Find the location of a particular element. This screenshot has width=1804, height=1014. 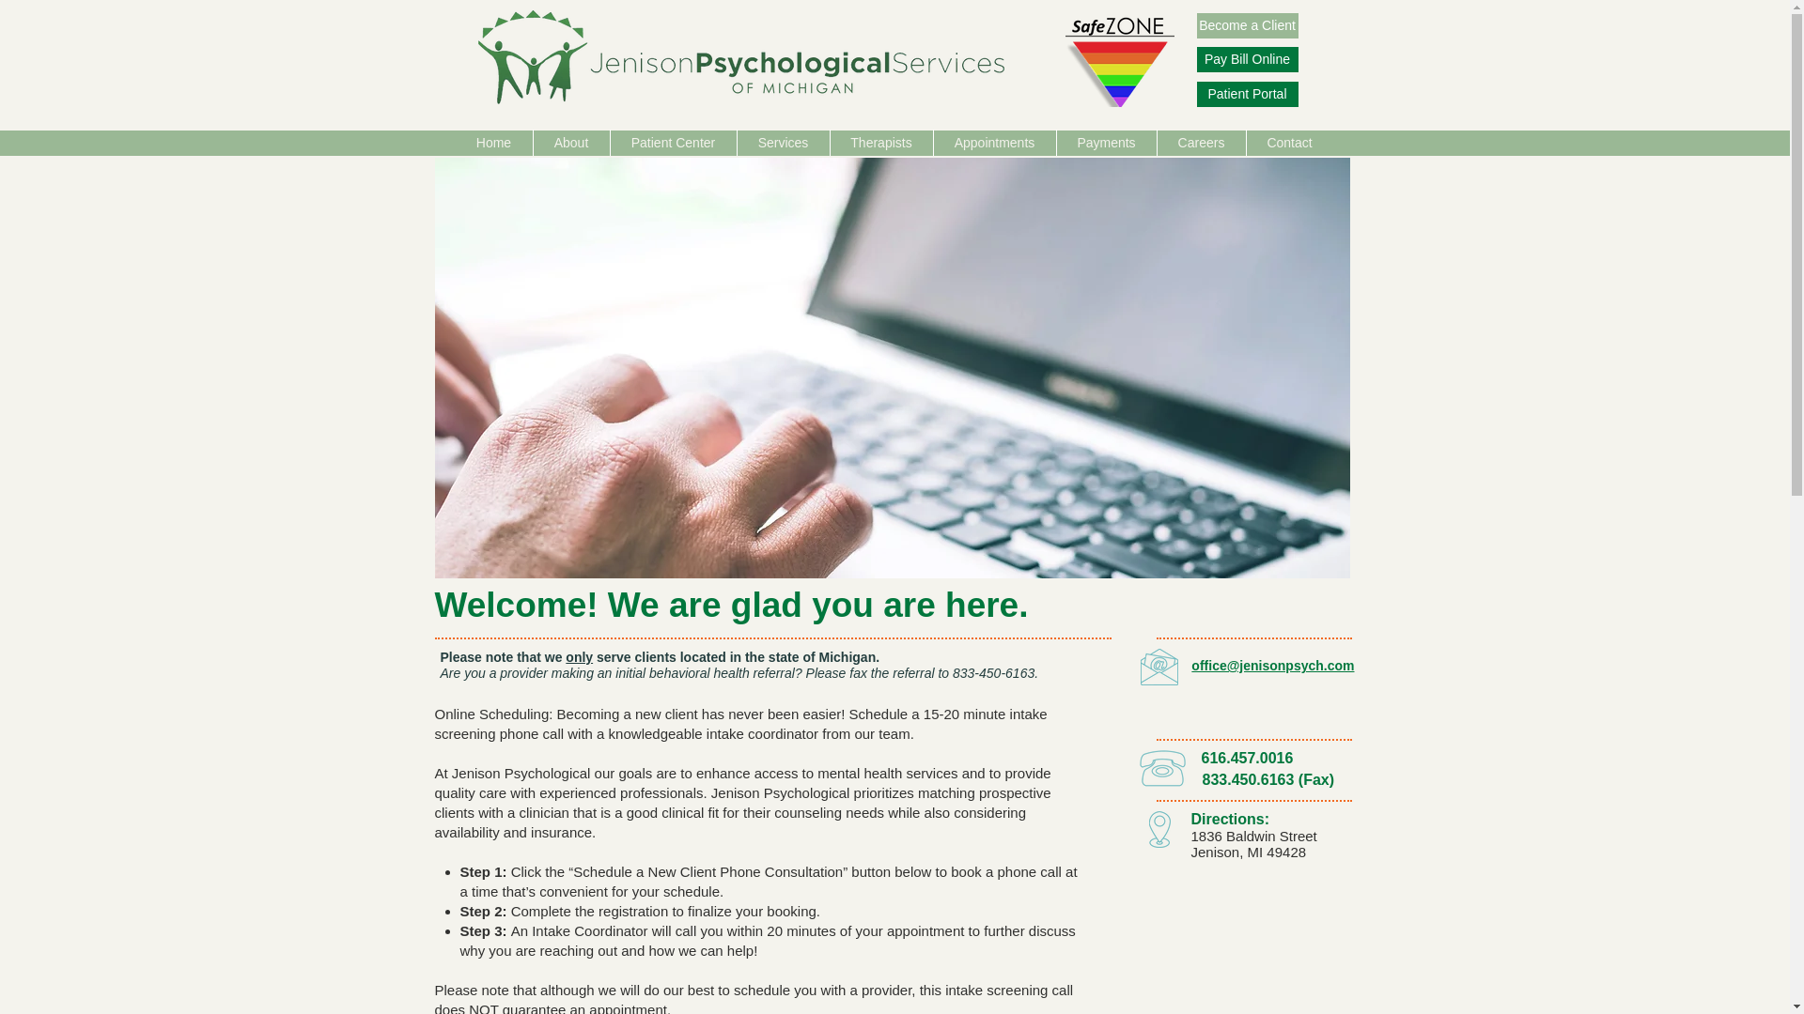

Patient Portal is located at coordinates (1248, 94).